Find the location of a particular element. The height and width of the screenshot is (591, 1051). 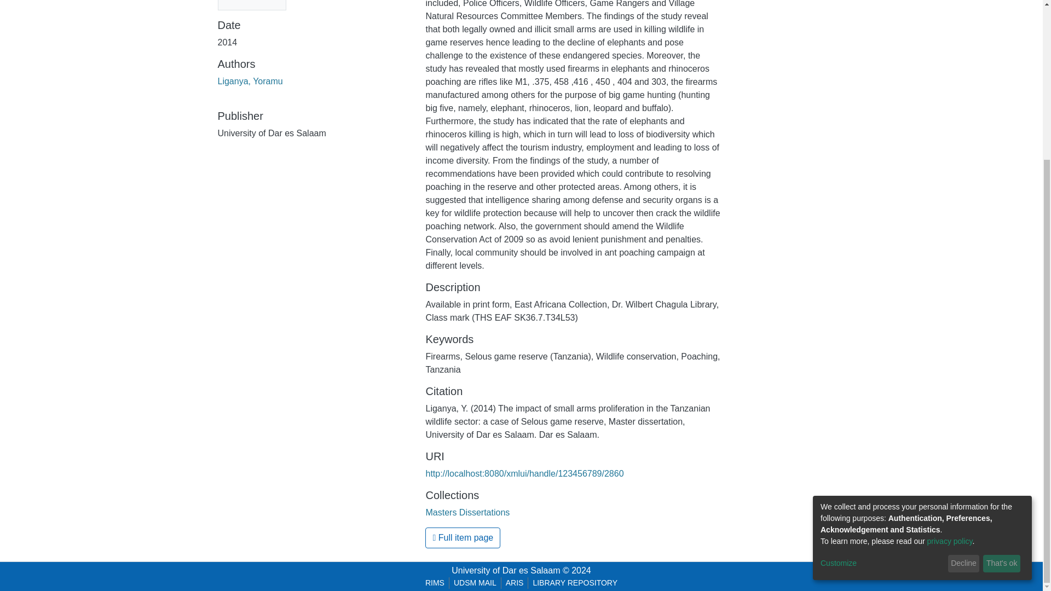

UDSM MAIL is located at coordinates (475, 583).